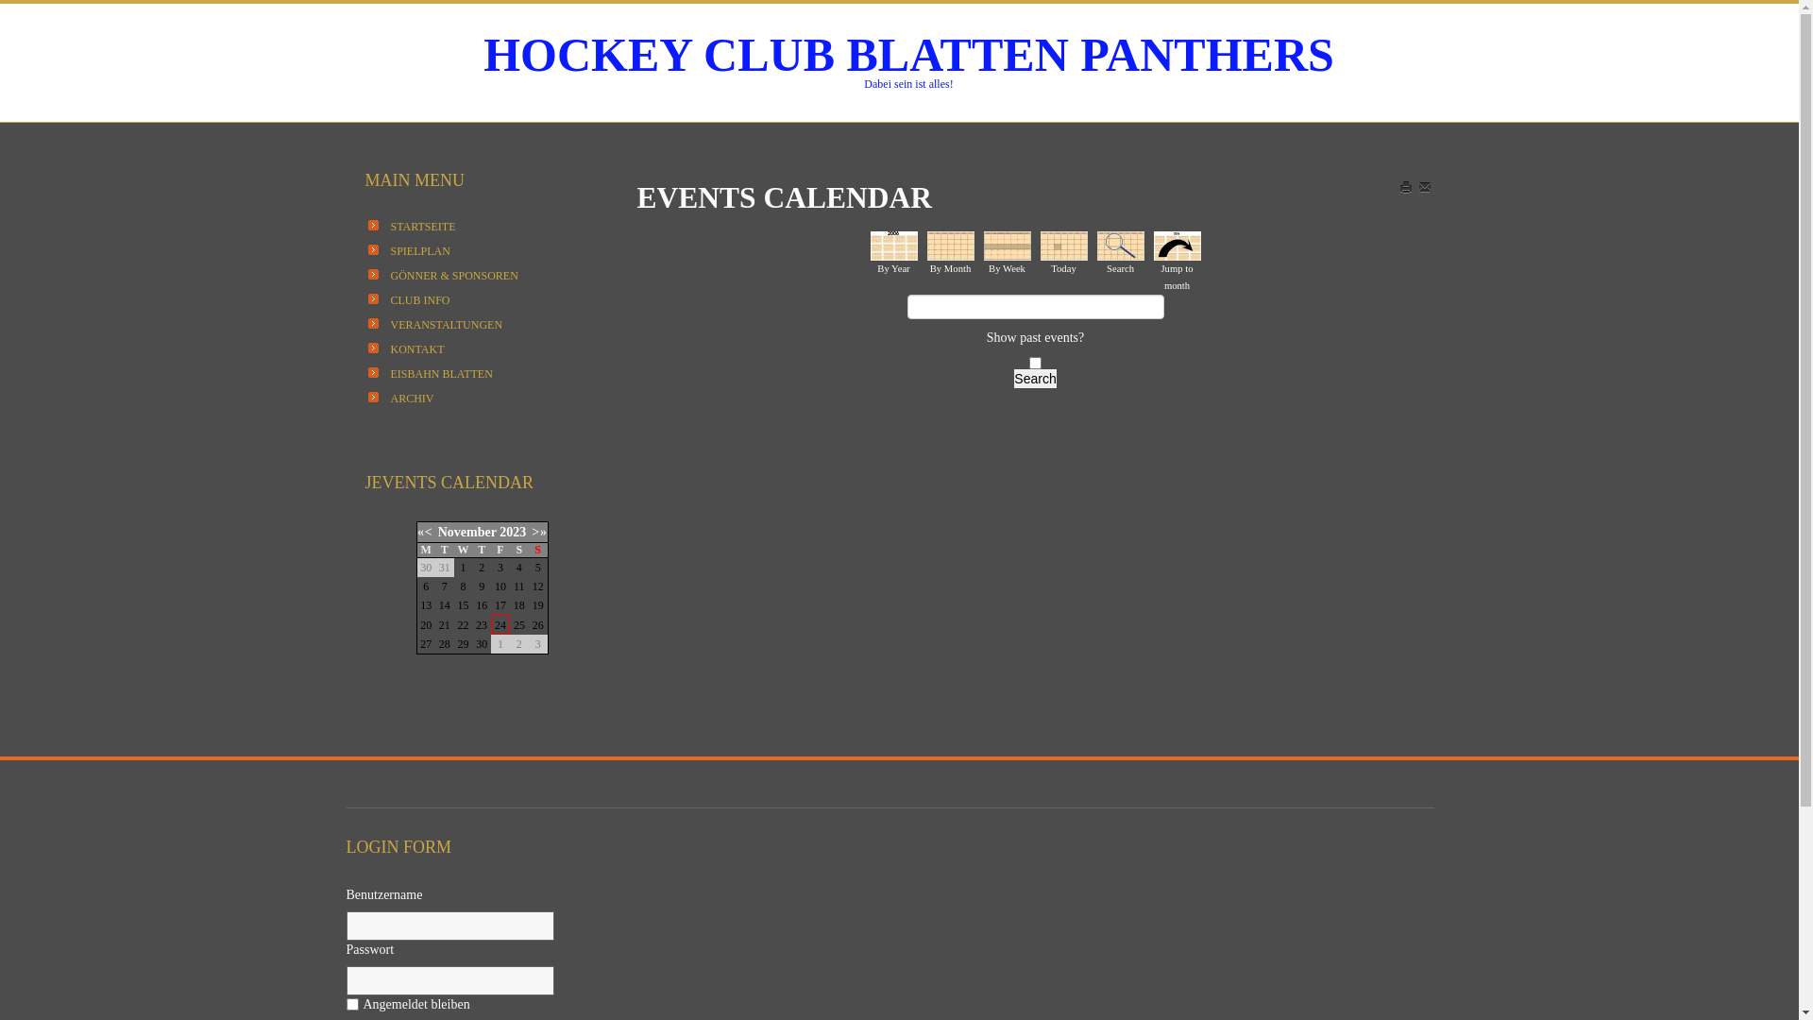 The width and height of the screenshot is (1813, 1020). Describe the element at coordinates (448, 325) in the screenshot. I see `VERANSTALTUNGEN` at that location.